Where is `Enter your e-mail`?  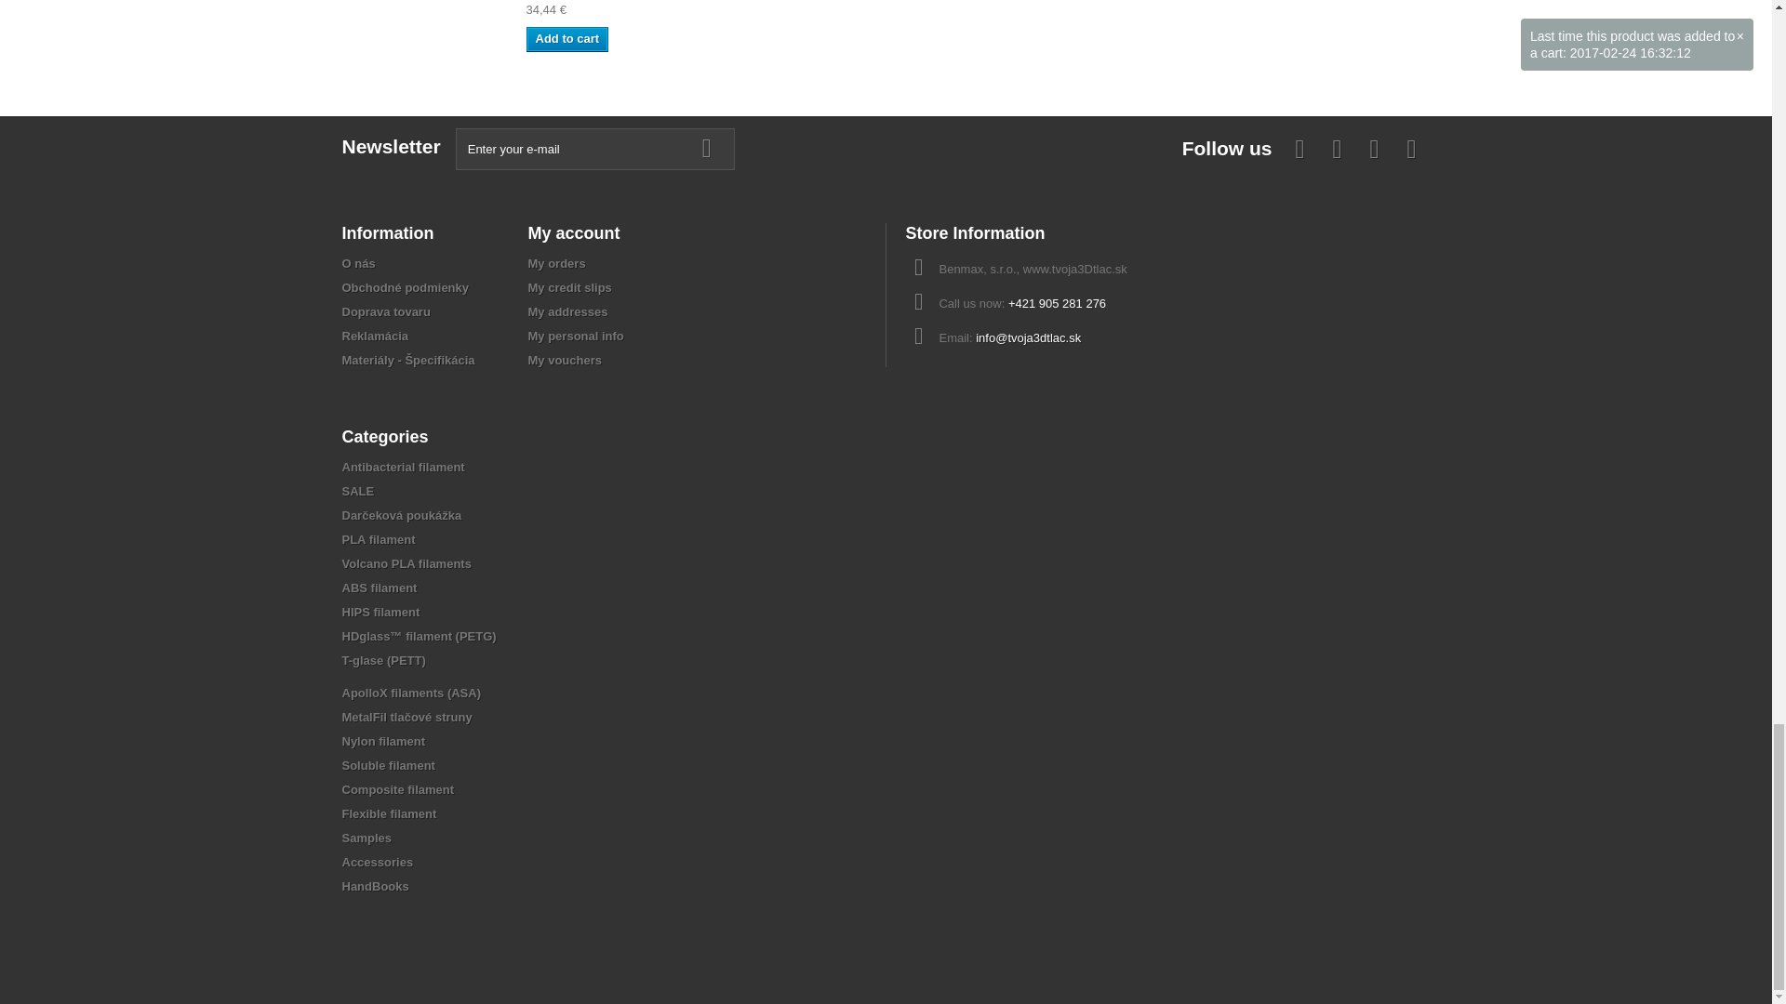
Enter your e-mail is located at coordinates (594, 149).